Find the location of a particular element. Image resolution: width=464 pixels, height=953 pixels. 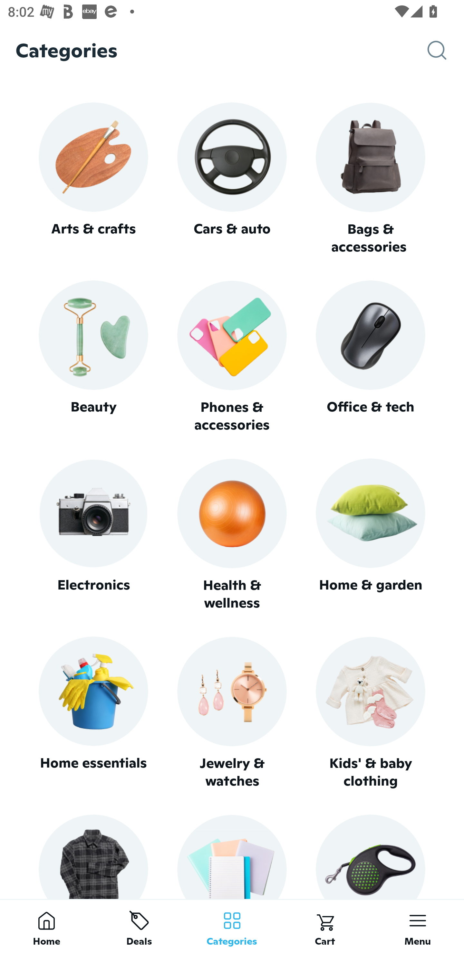

Men's clothing is located at coordinates (93, 856).